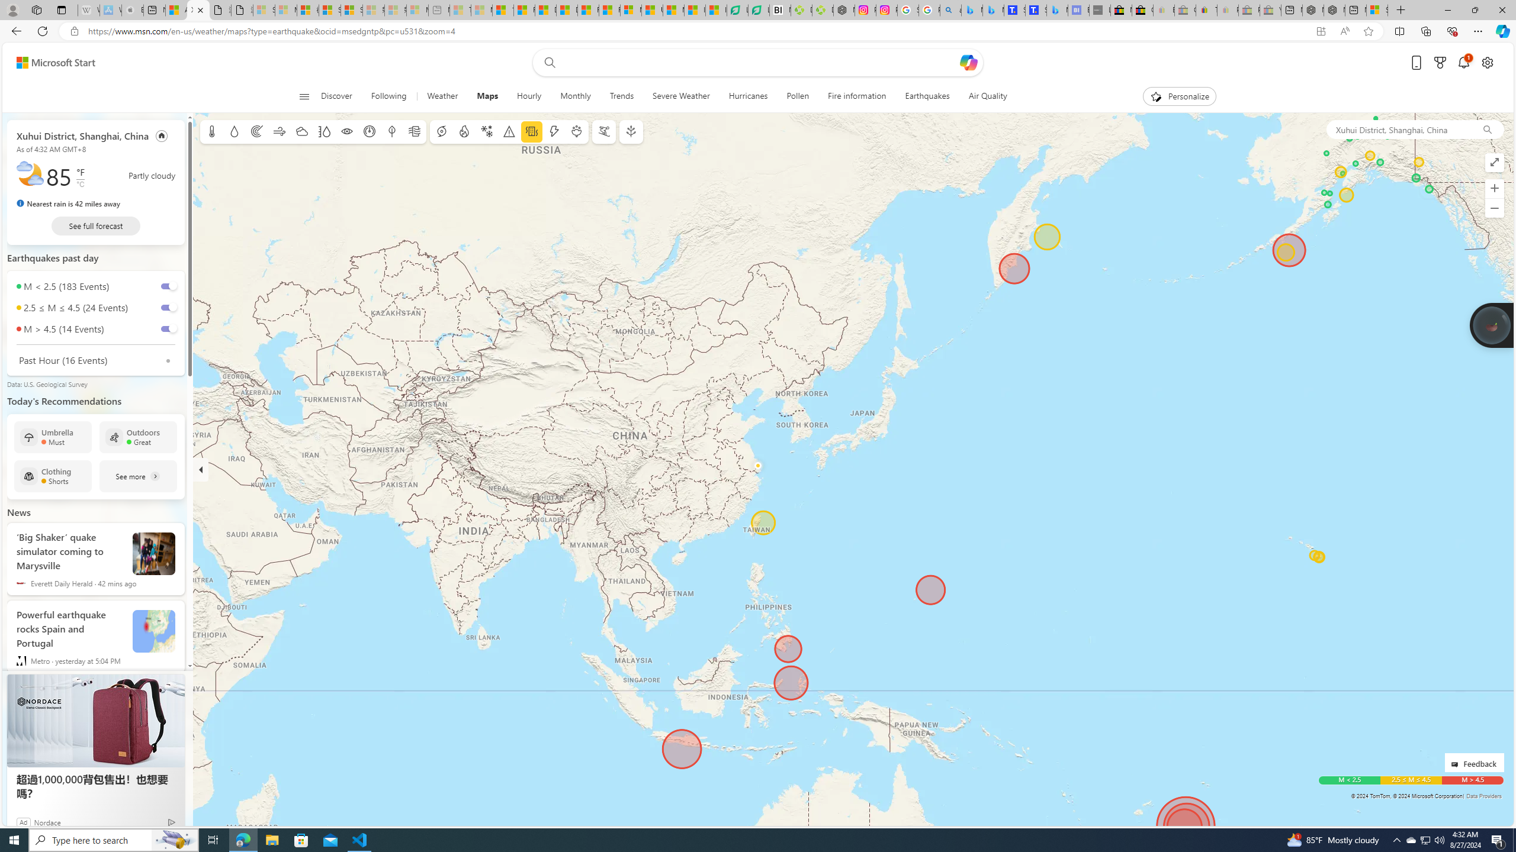 This screenshot has width=1516, height=852. What do you see at coordinates (1321, 31) in the screenshot?
I see `App available. Install Microsoft Start Weather` at bounding box center [1321, 31].